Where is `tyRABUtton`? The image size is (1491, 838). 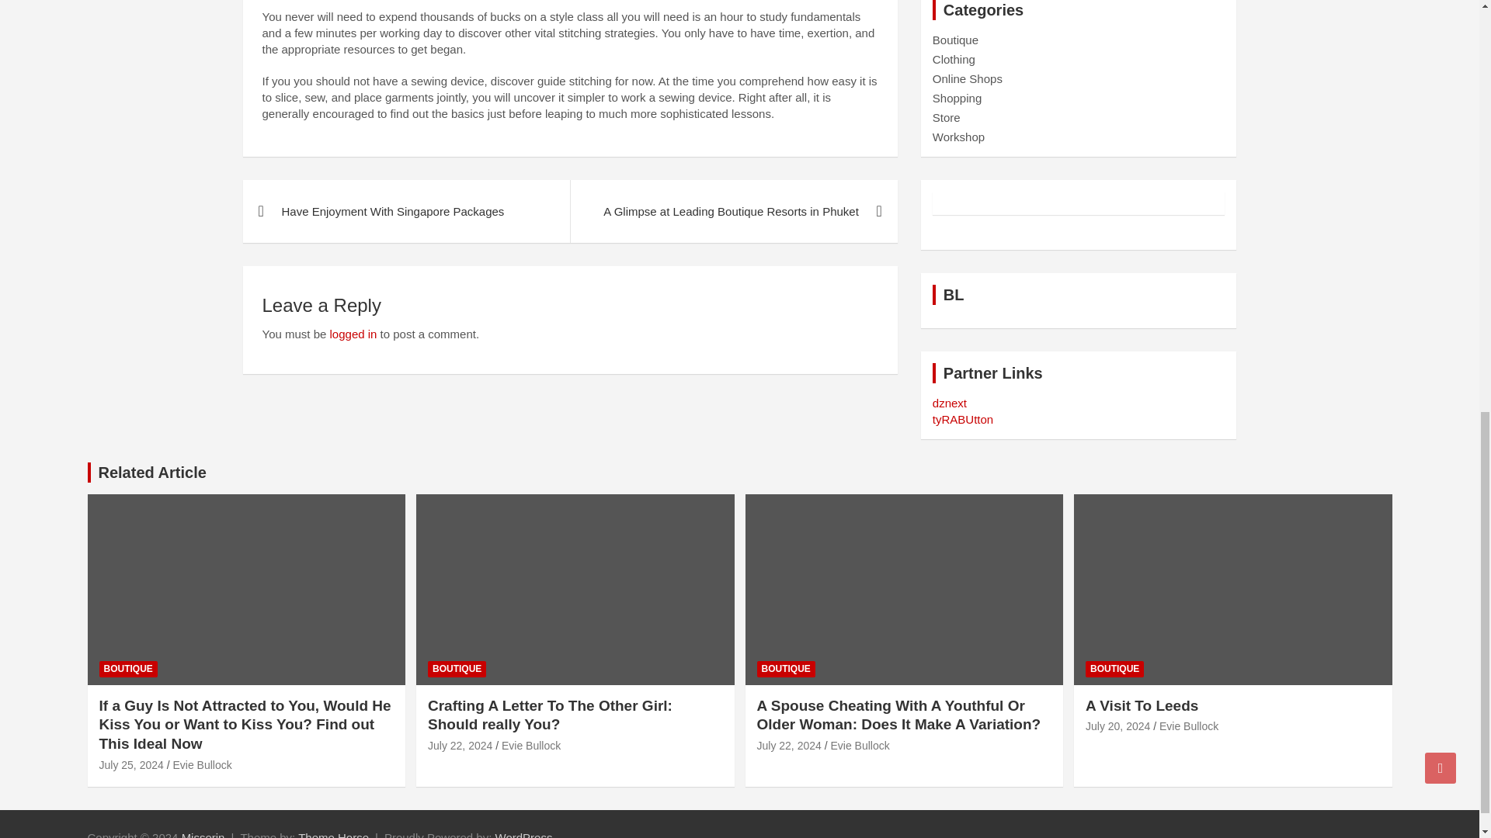
tyRABUtton is located at coordinates (963, 419).